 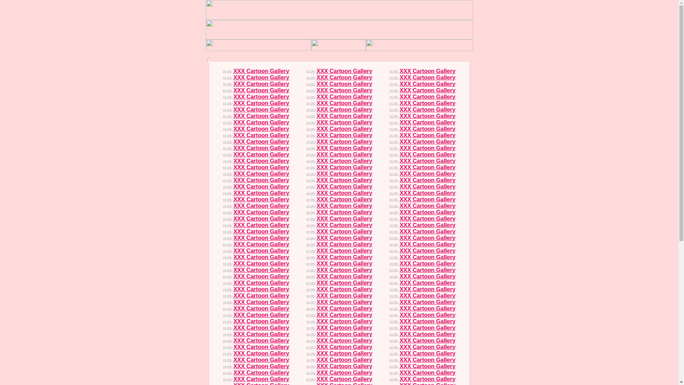 What do you see at coordinates (344, 187) in the screenshot?
I see `XXX Cartoon Gallery` at bounding box center [344, 187].